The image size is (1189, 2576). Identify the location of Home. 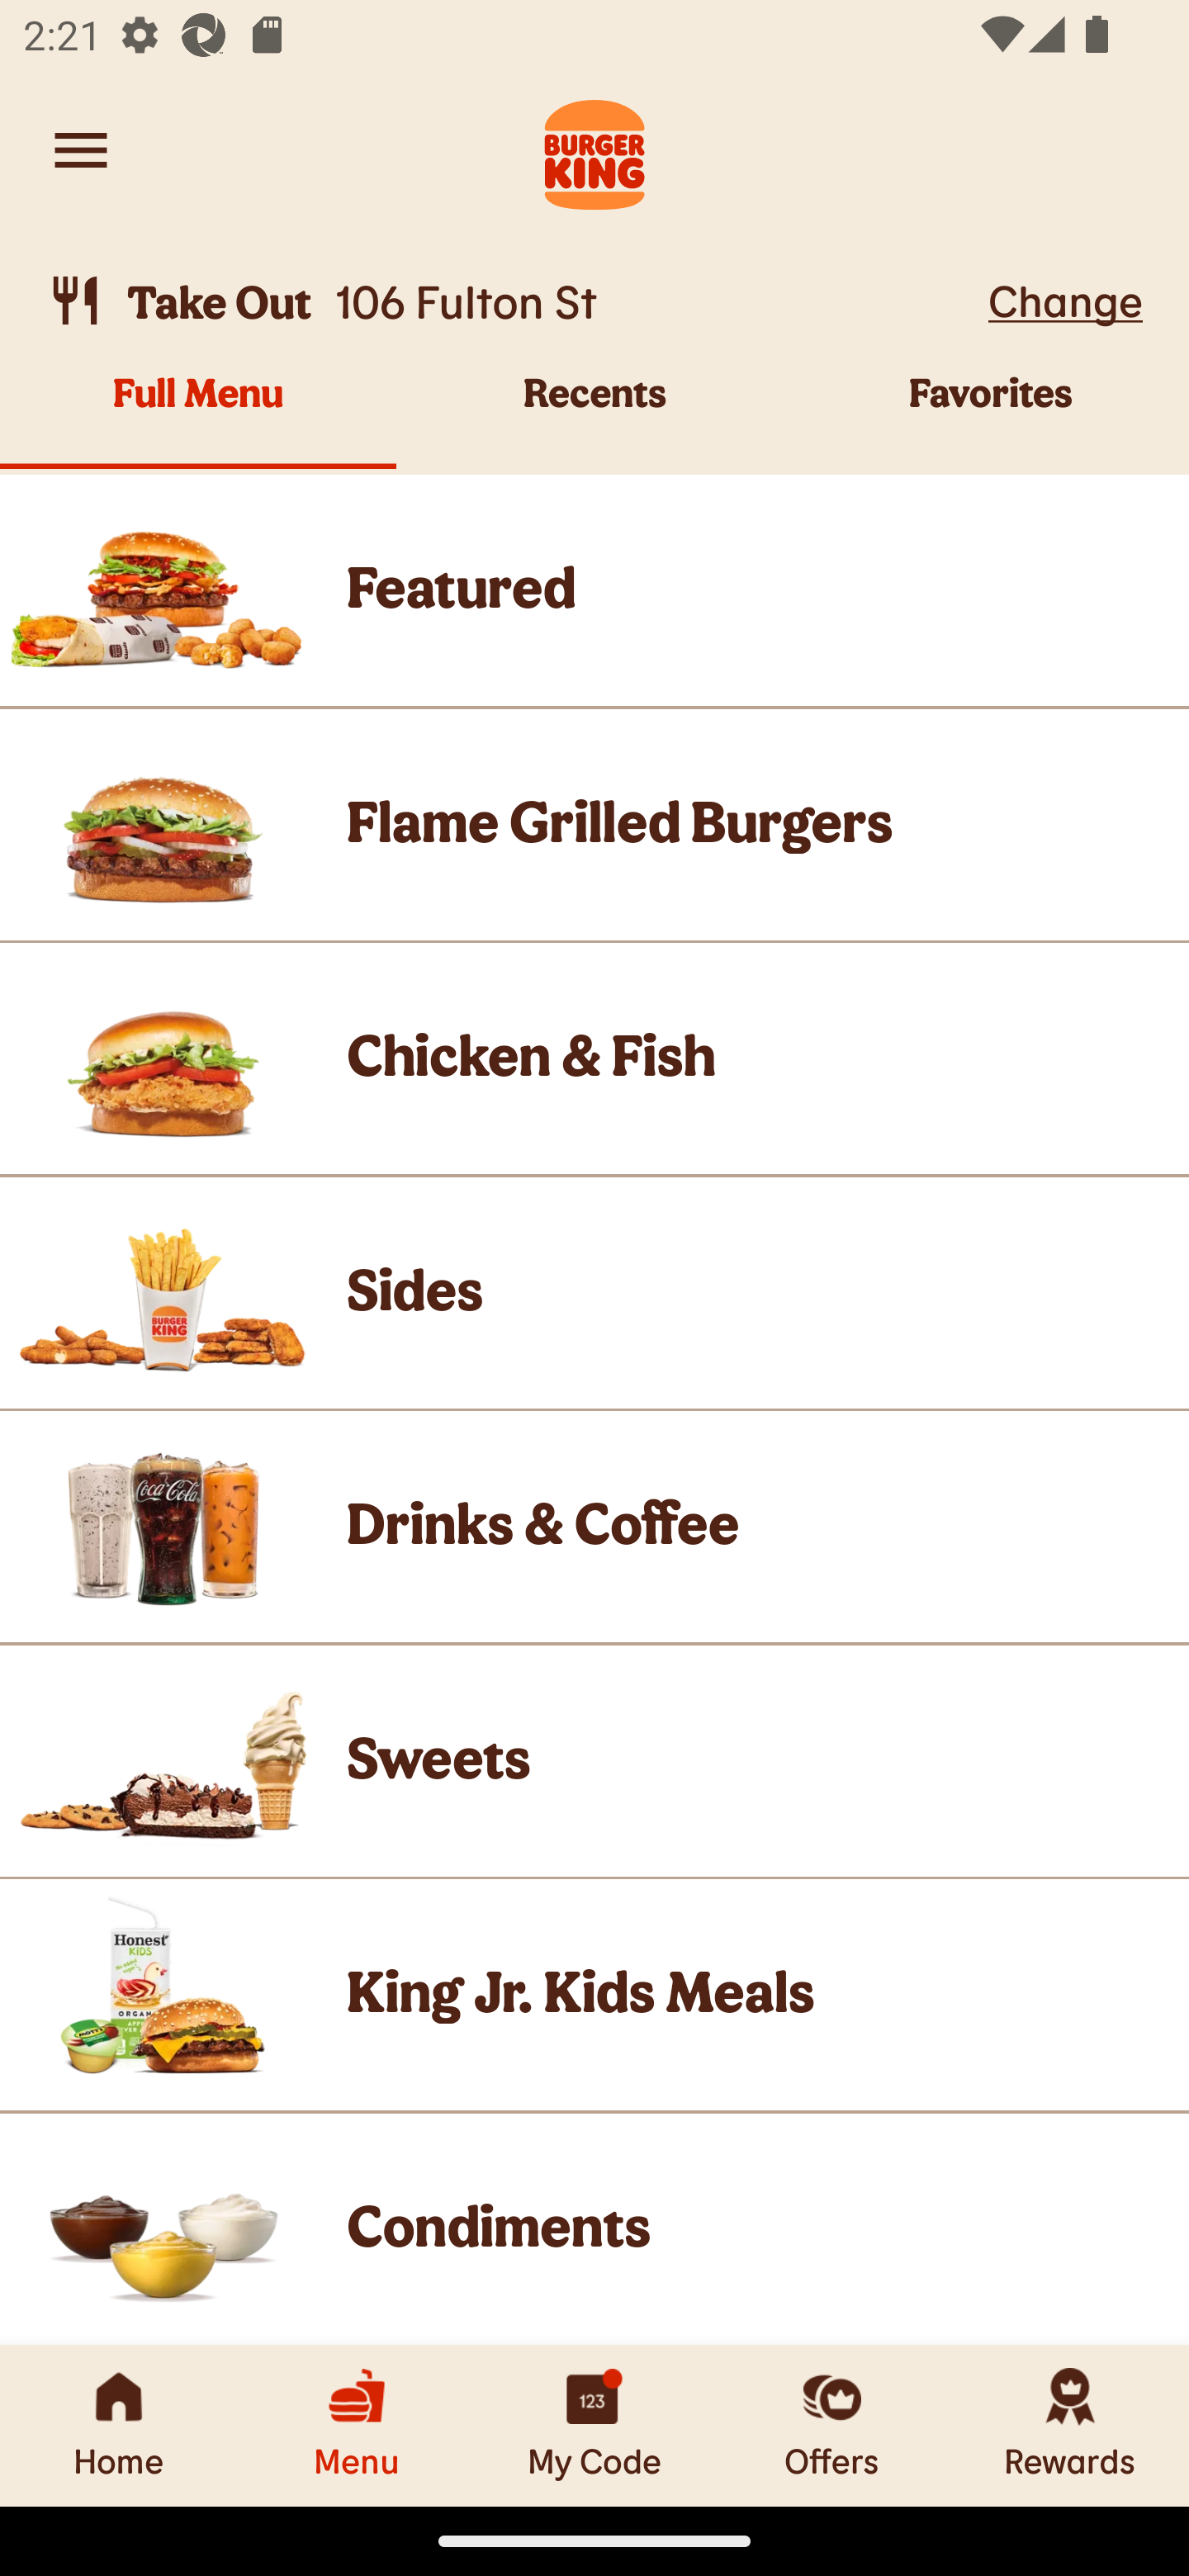
(119, 2425).